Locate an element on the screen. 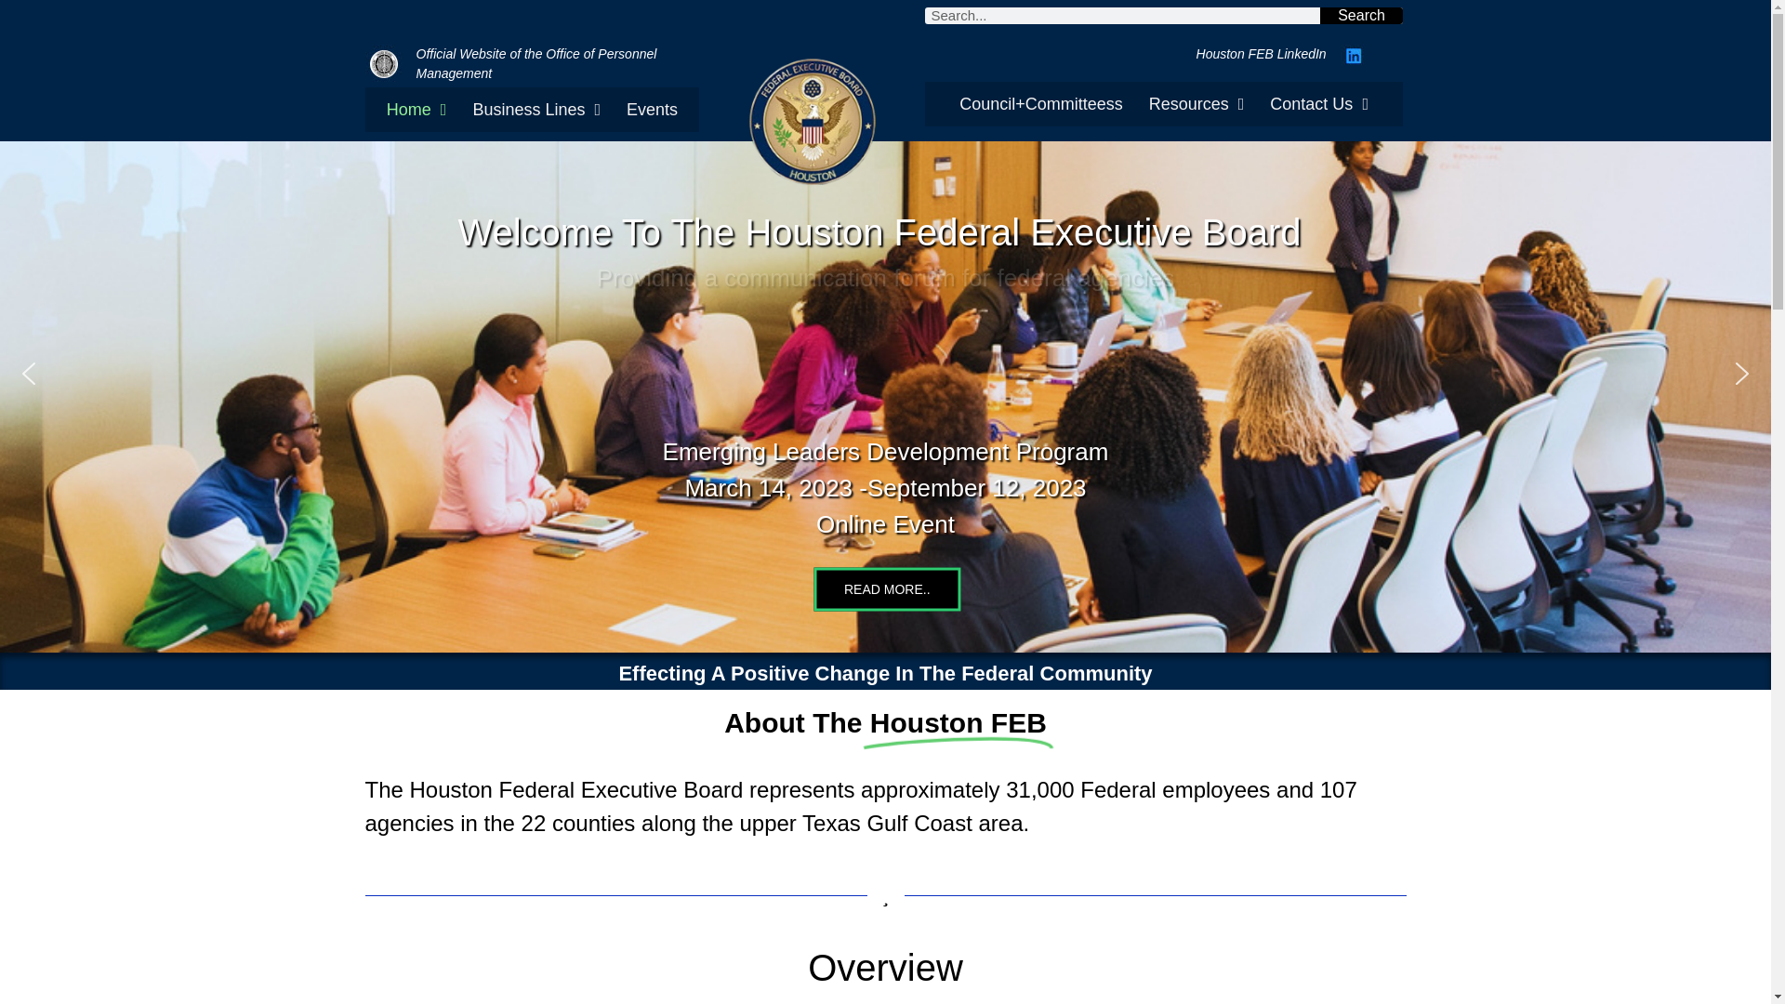 The width and height of the screenshot is (1785, 1004). Home is located at coordinates (416, 109).